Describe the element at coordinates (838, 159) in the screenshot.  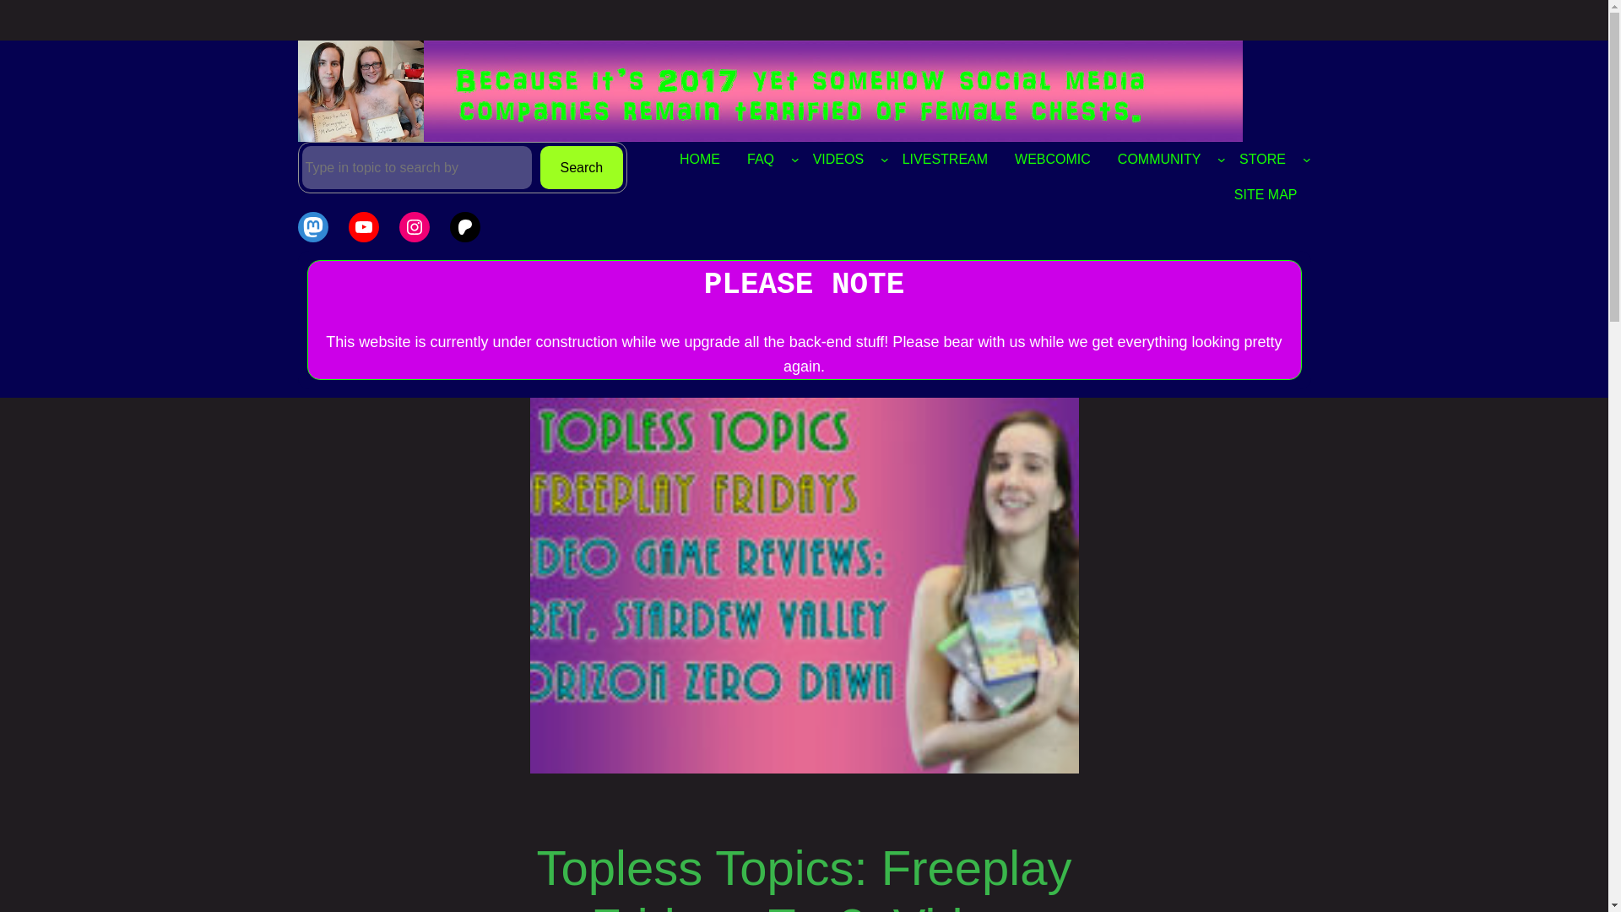
I see `VIDEOS` at that location.